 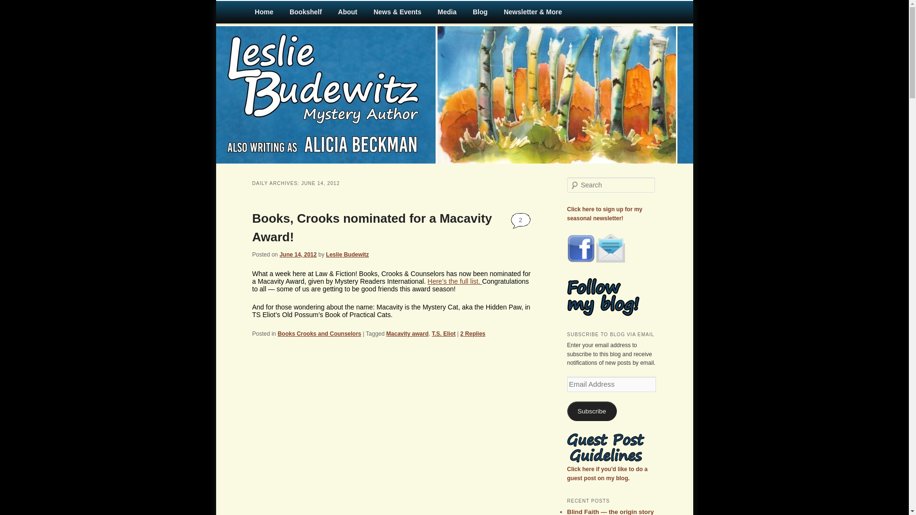 What do you see at coordinates (480, 12) in the screenshot?
I see `Blog` at bounding box center [480, 12].